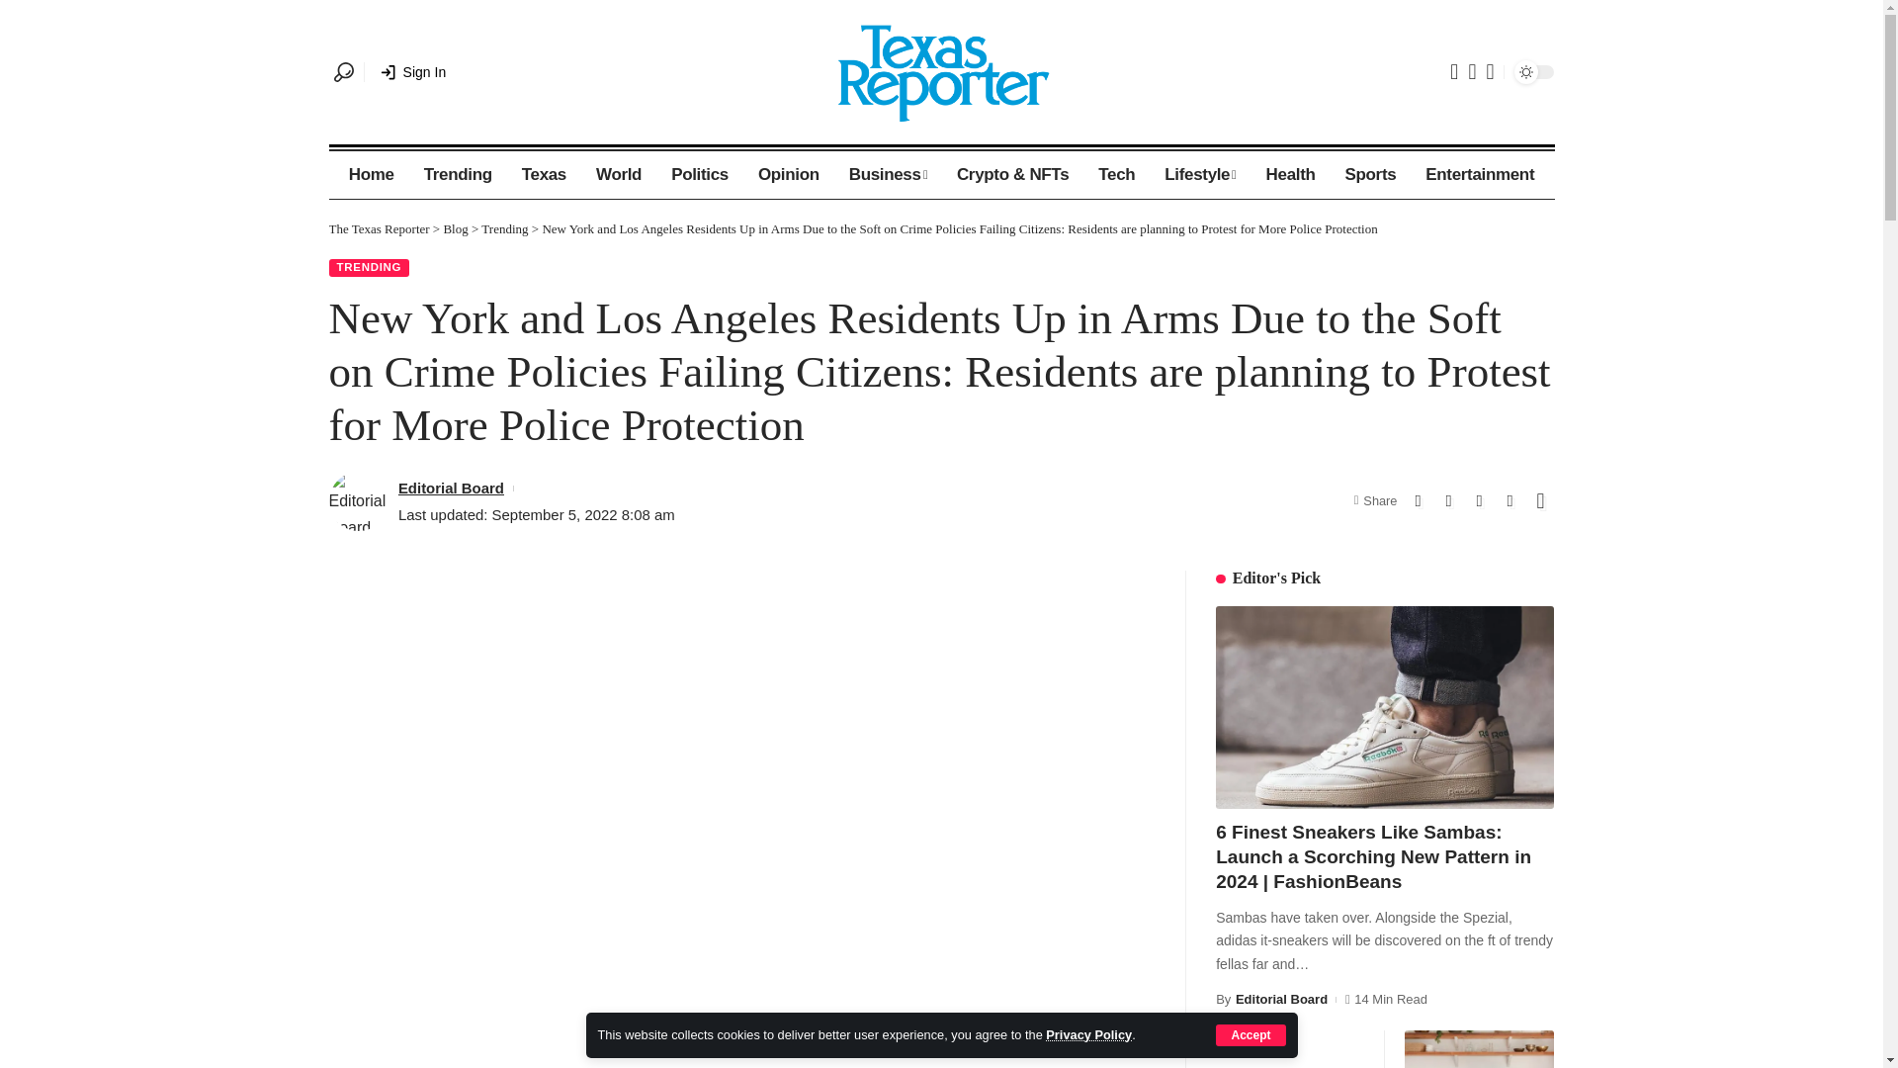  Describe the element at coordinates (1370, 174) in the screenshot. I see `Sports` at that location.